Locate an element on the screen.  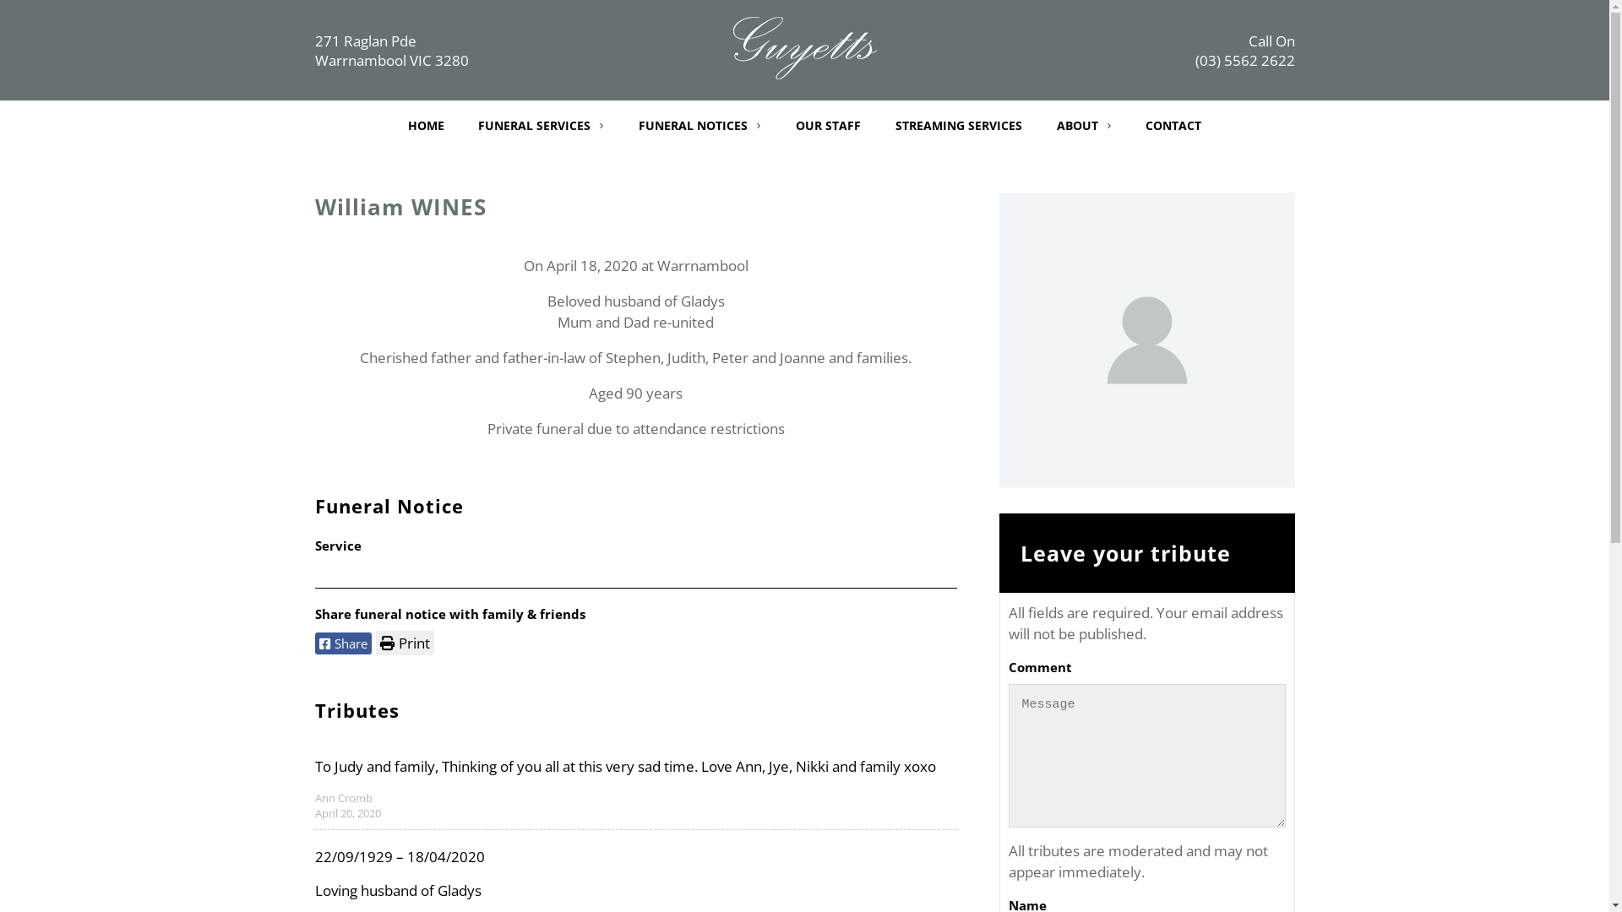
OUR STAFF is located at coordinates (828, 125).